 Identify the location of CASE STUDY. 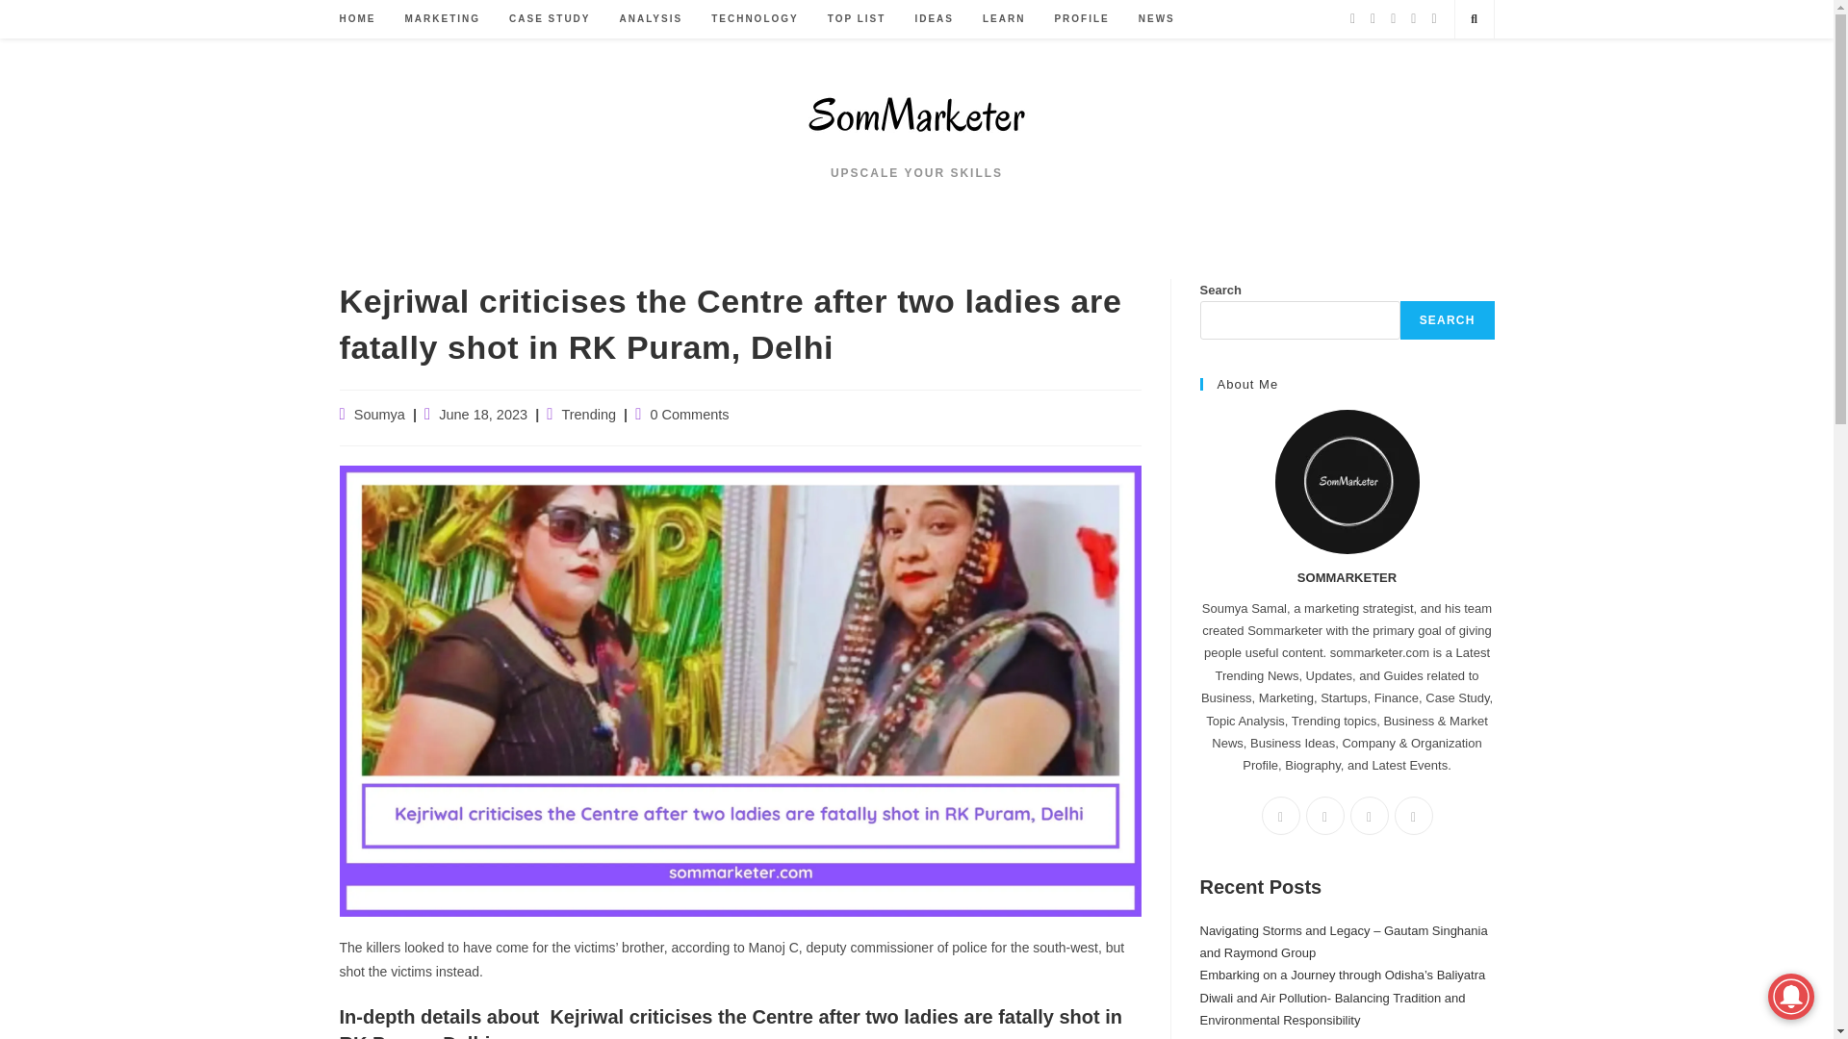
(549, 19).